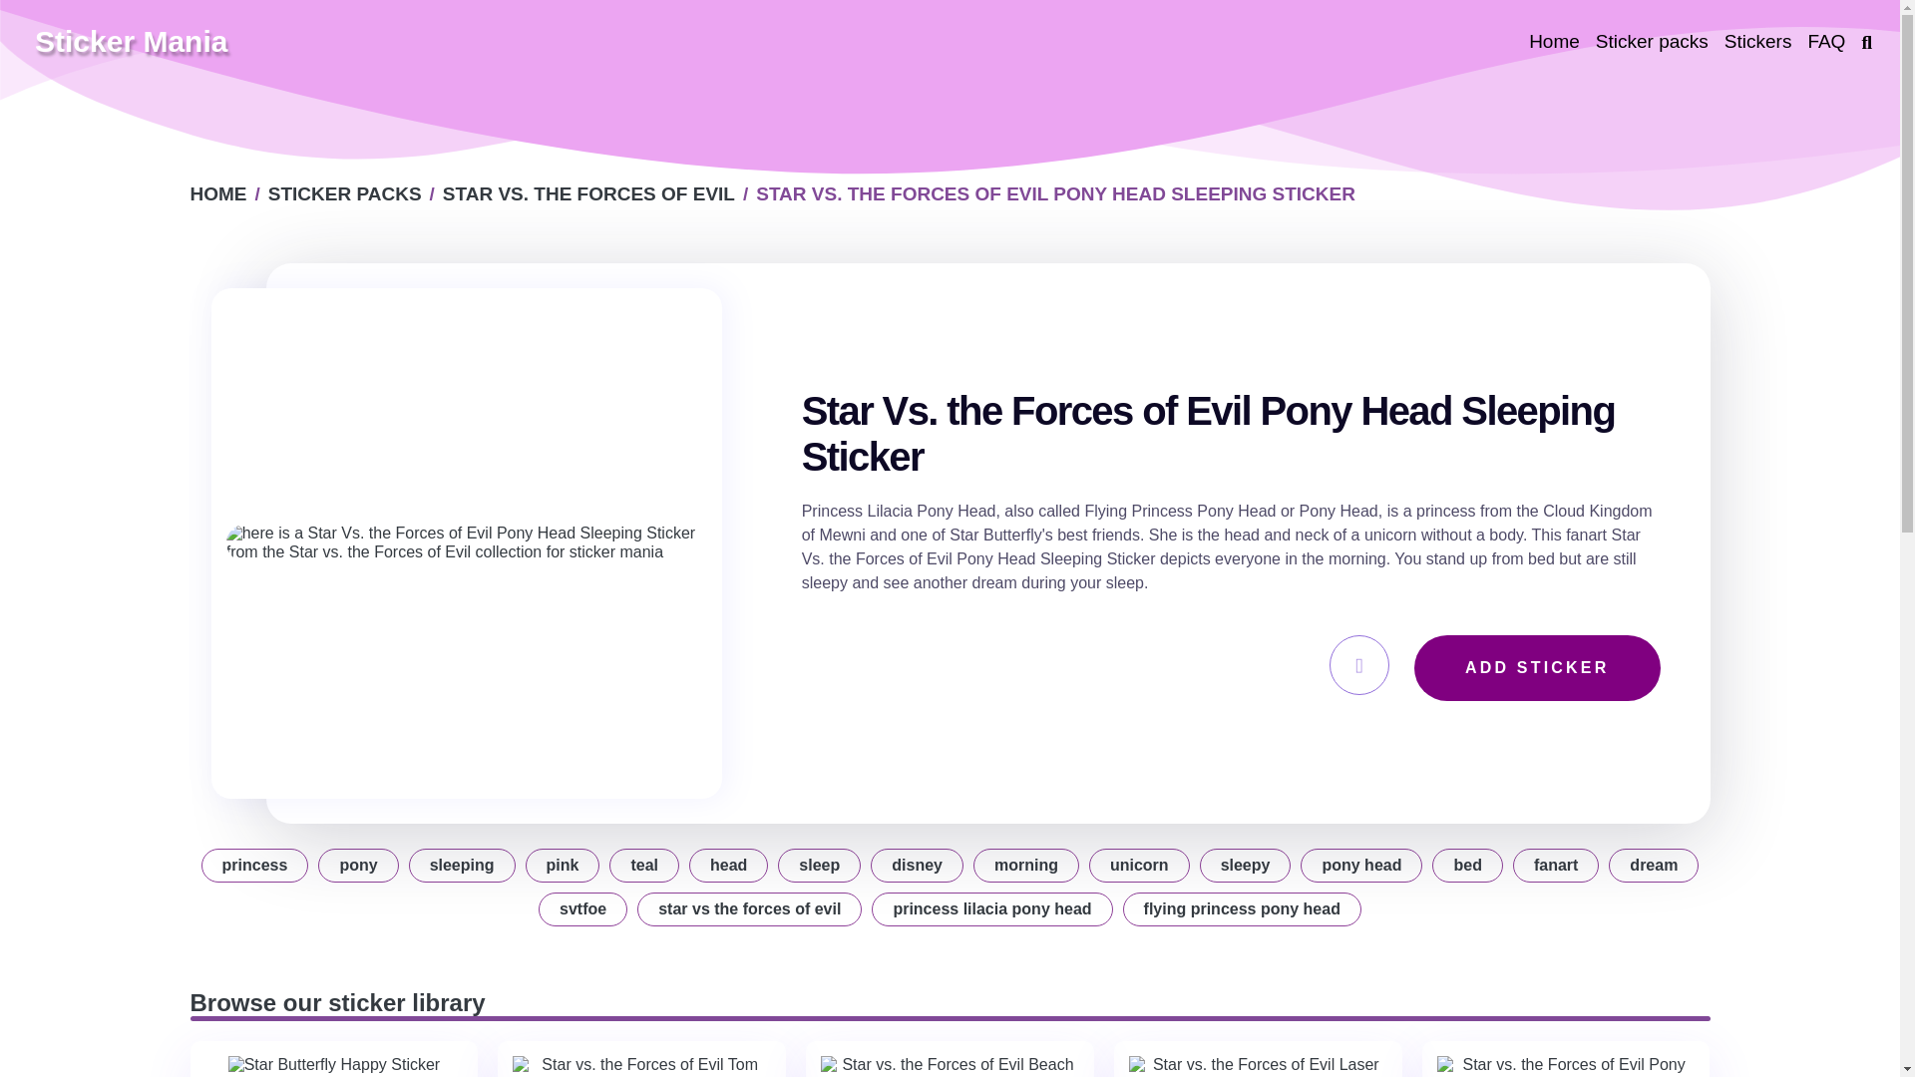 The width and height of the screenshot is (1915, 1077). I want to click on Stickers, so click(1757, 42).